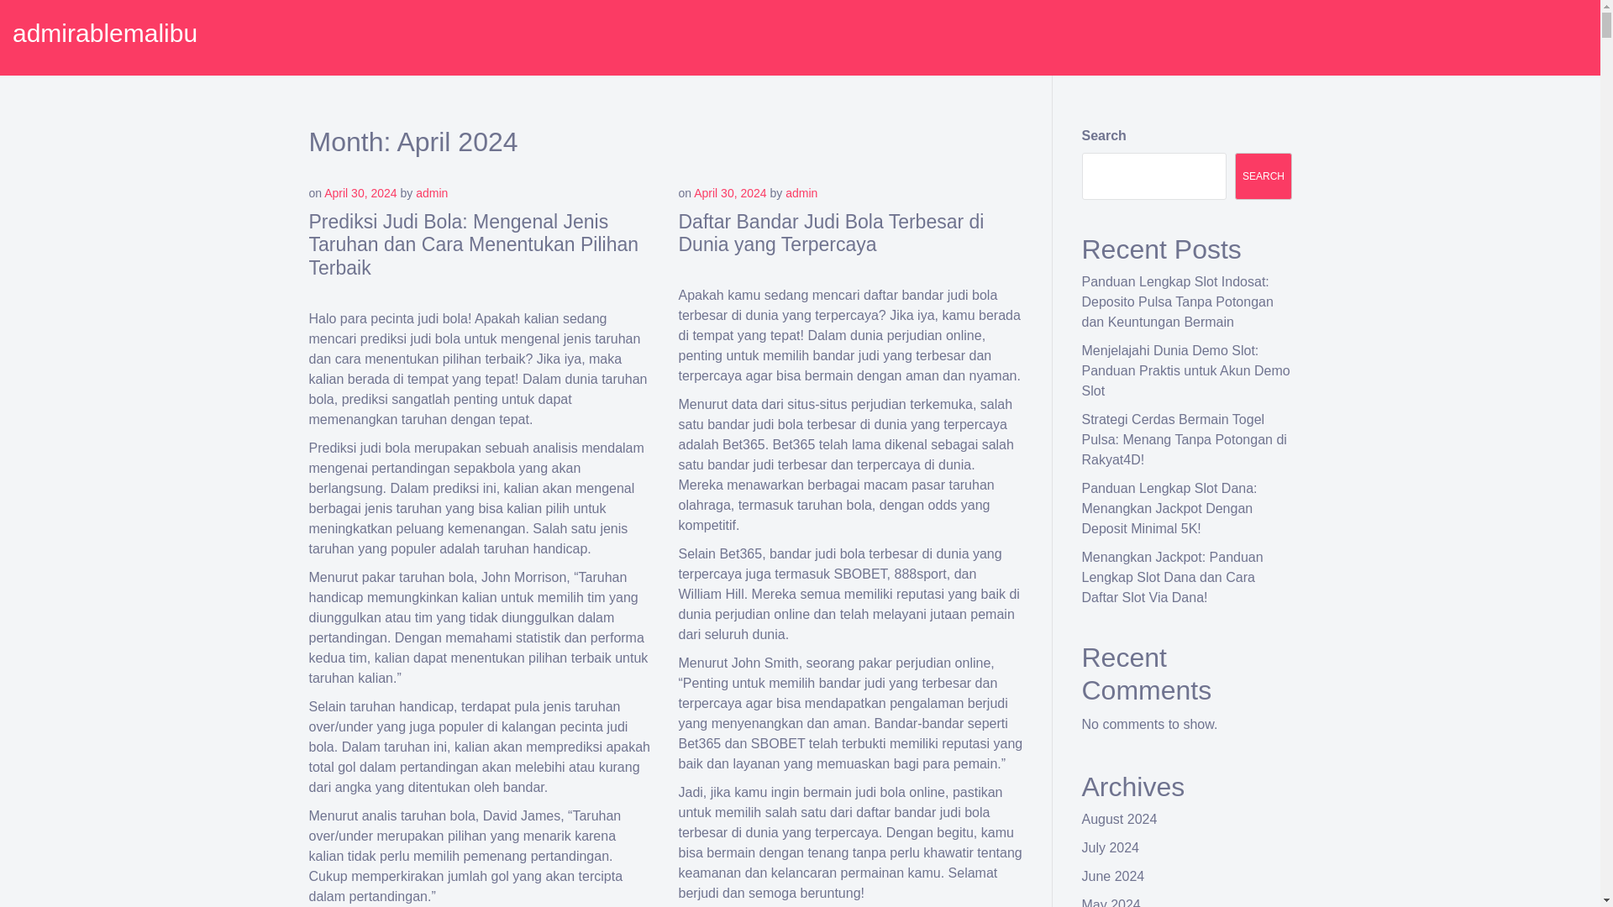  I want to click on admin, so click(801, 193).